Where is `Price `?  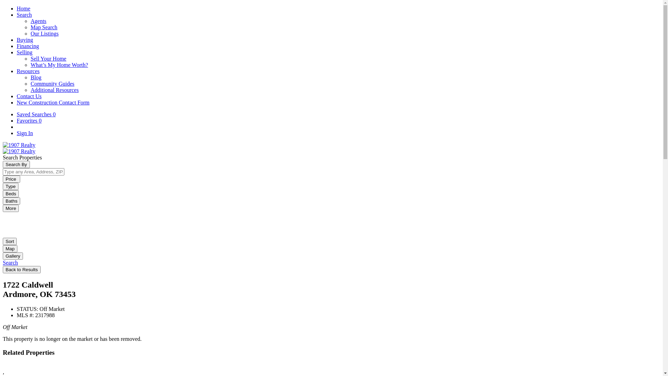 Price  is located at coordinates (11, 179).